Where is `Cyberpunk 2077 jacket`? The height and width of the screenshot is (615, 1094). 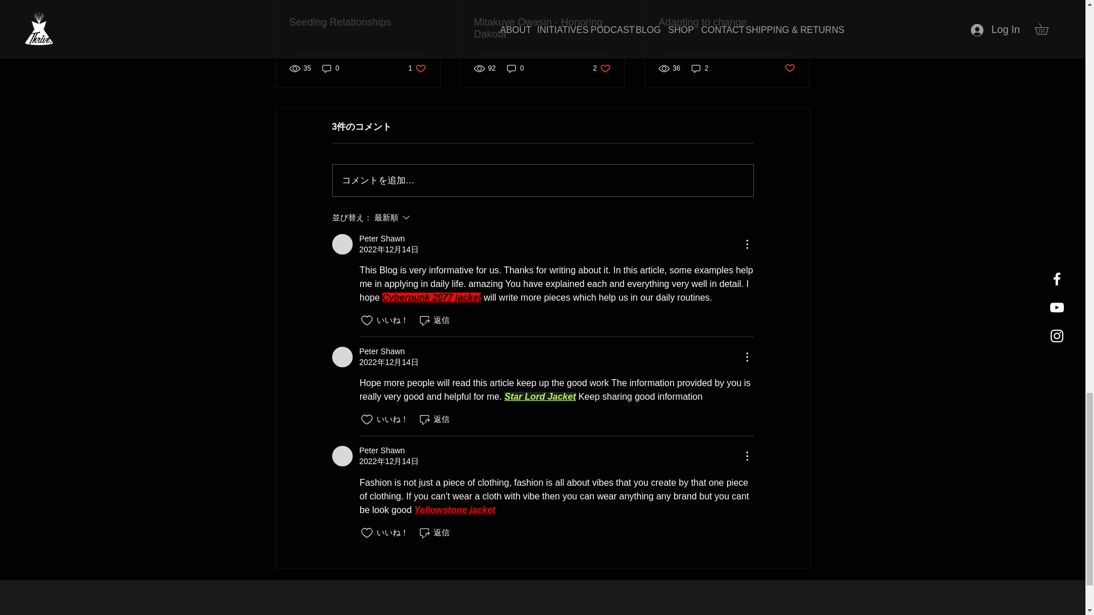
Cyberpunk 2077 jacket is located at coordinates (602, 68).